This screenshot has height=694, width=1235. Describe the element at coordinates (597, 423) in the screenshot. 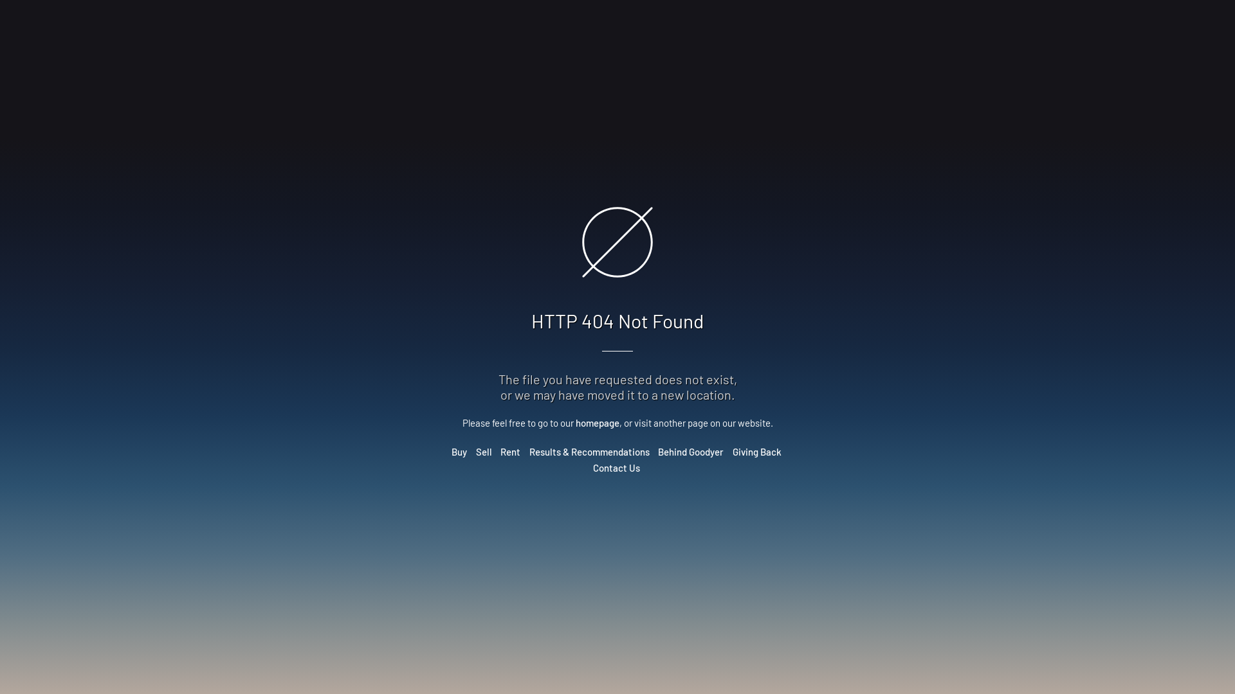

I see `homepage` at that location.